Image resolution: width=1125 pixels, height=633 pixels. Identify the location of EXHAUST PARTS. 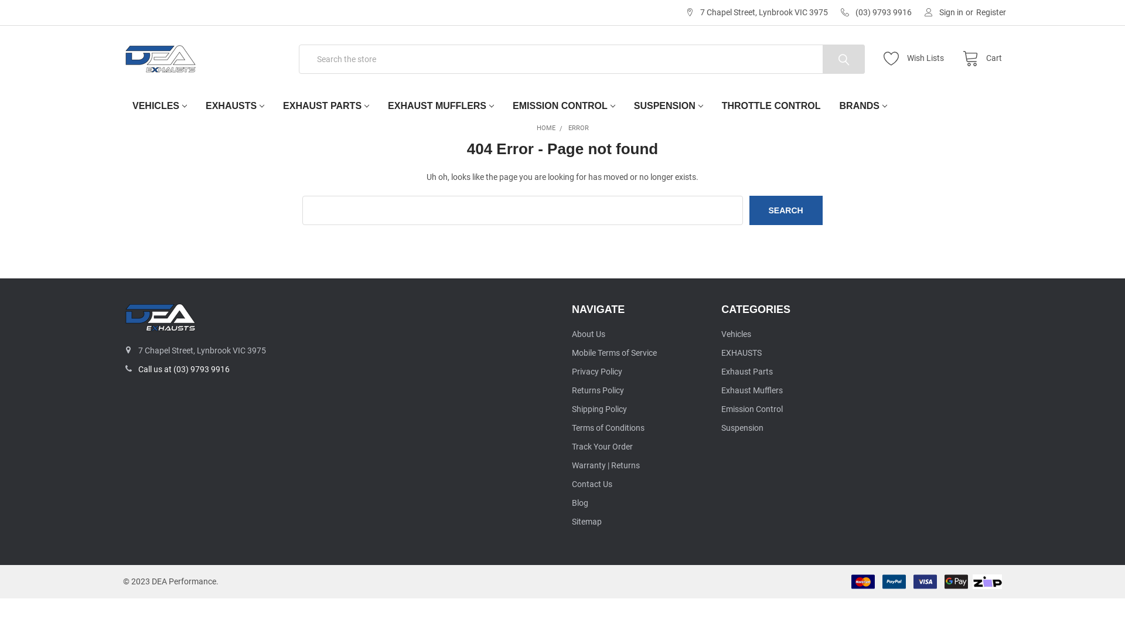
(326, 106).